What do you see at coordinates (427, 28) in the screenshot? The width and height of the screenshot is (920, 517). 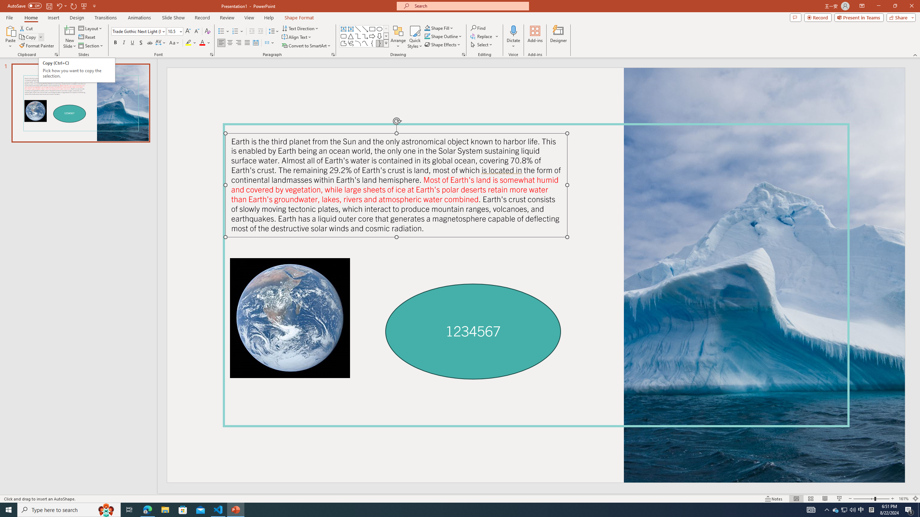 I see `Shape Fill Aqua, Accent 2` at bounding box center [427, 28].